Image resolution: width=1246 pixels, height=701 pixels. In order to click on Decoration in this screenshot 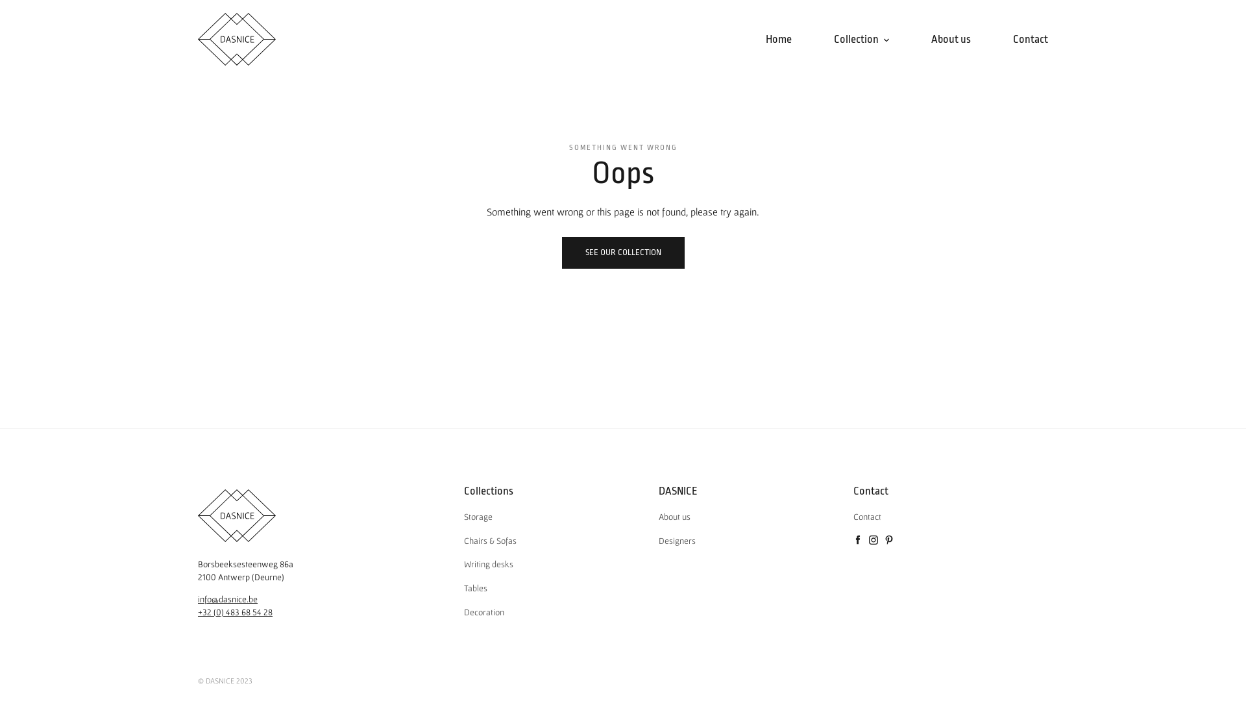, I will do `click(484, 612)`.